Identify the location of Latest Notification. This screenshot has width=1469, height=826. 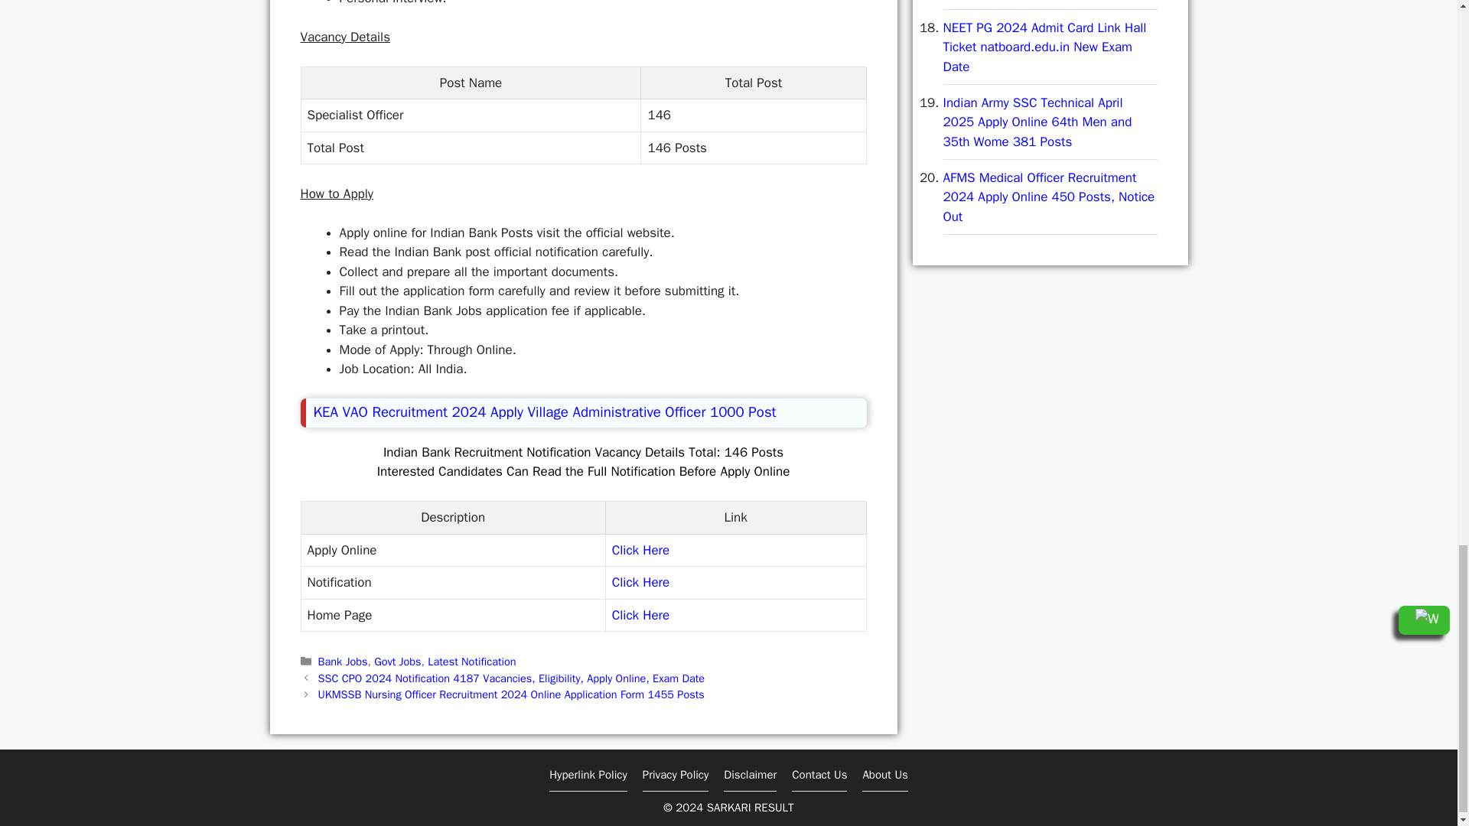
(471, 661).